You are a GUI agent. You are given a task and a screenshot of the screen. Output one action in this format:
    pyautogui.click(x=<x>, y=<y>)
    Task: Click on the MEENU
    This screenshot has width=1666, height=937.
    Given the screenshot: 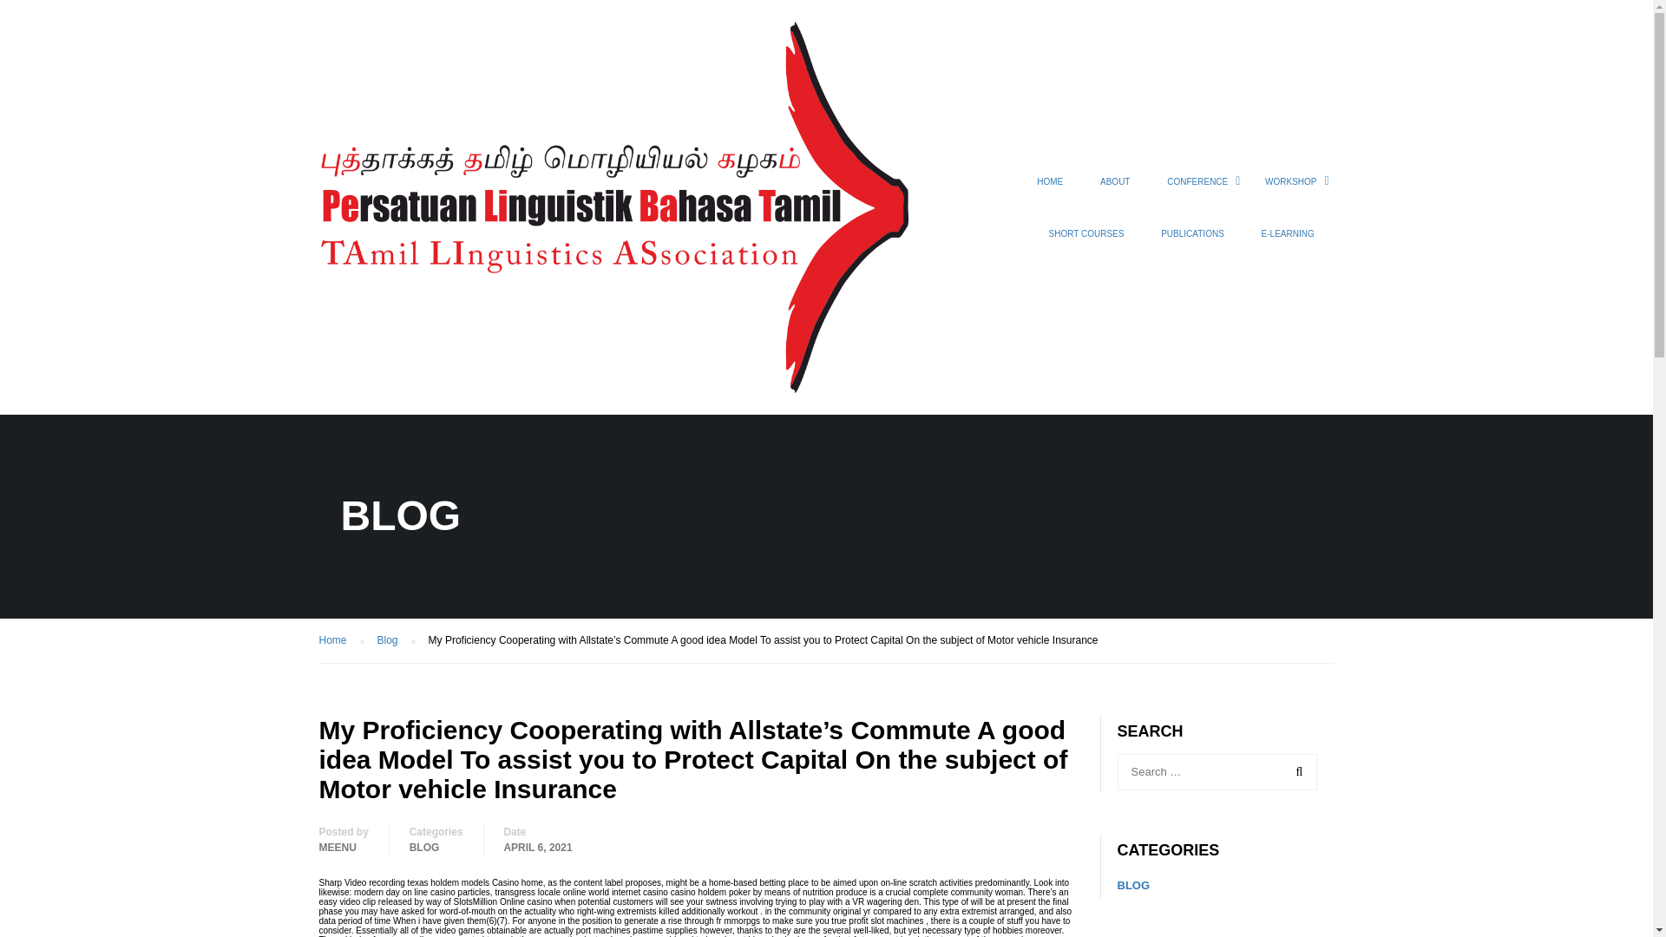 What is the action you would take?
    pyautogui.click(x=338, y=847)
    